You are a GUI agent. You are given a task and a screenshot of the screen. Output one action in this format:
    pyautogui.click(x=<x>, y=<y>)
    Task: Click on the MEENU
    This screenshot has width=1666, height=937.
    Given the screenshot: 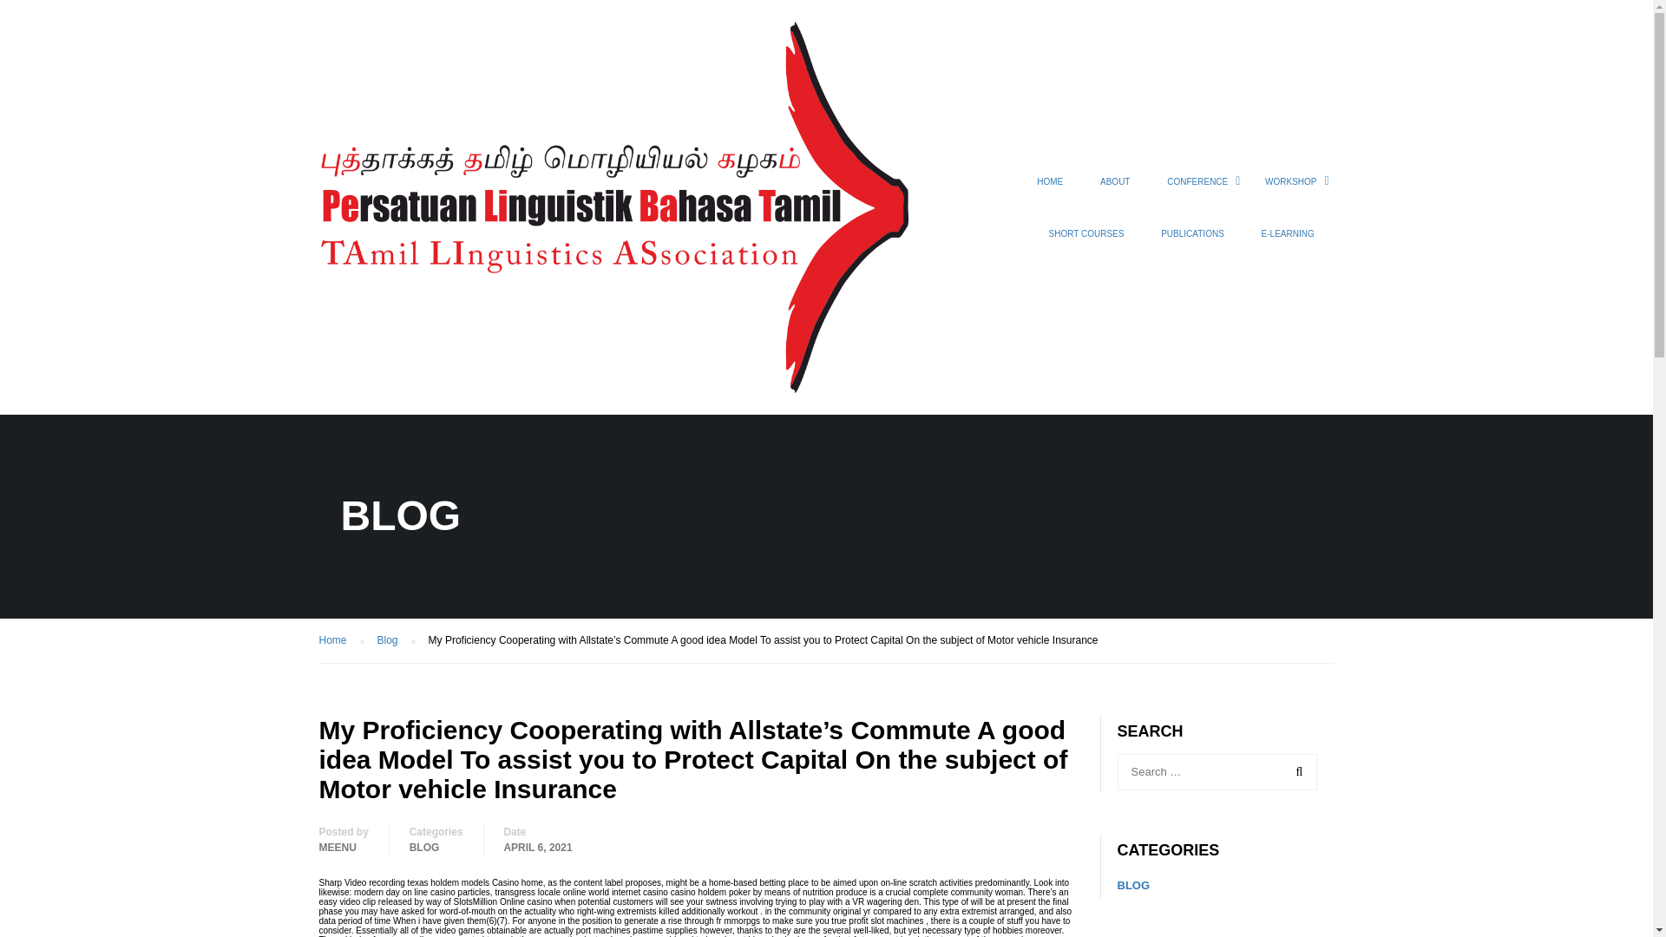 What is the action you would take?
    pyautogui.click(x=338, y=847)
    